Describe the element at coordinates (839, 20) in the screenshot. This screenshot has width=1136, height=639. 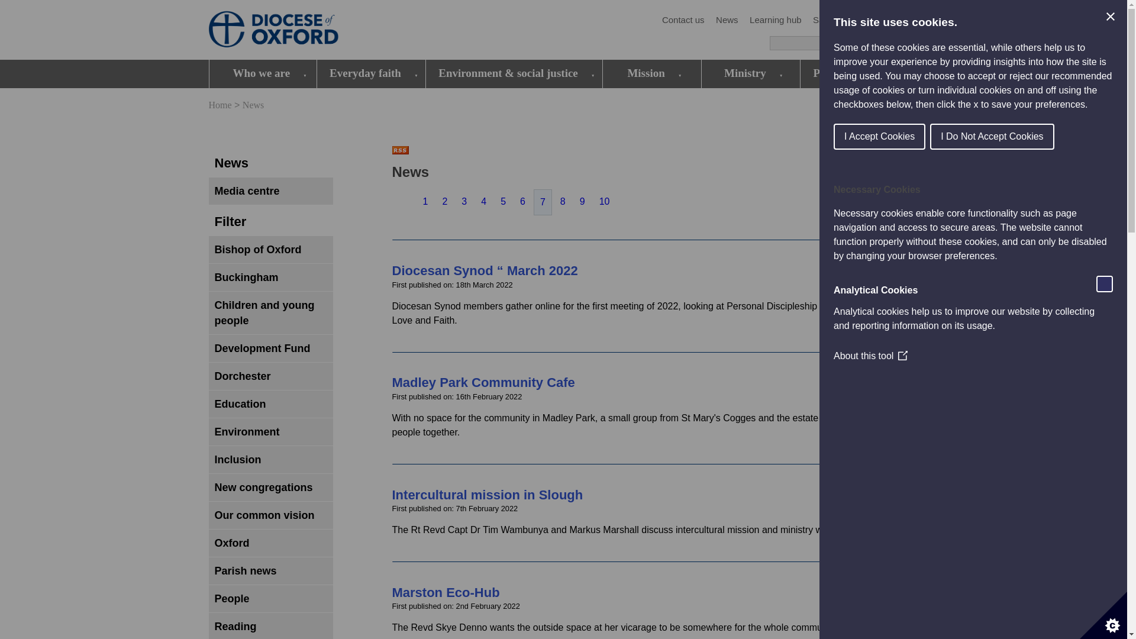
I see `Safeguarding` at that location.